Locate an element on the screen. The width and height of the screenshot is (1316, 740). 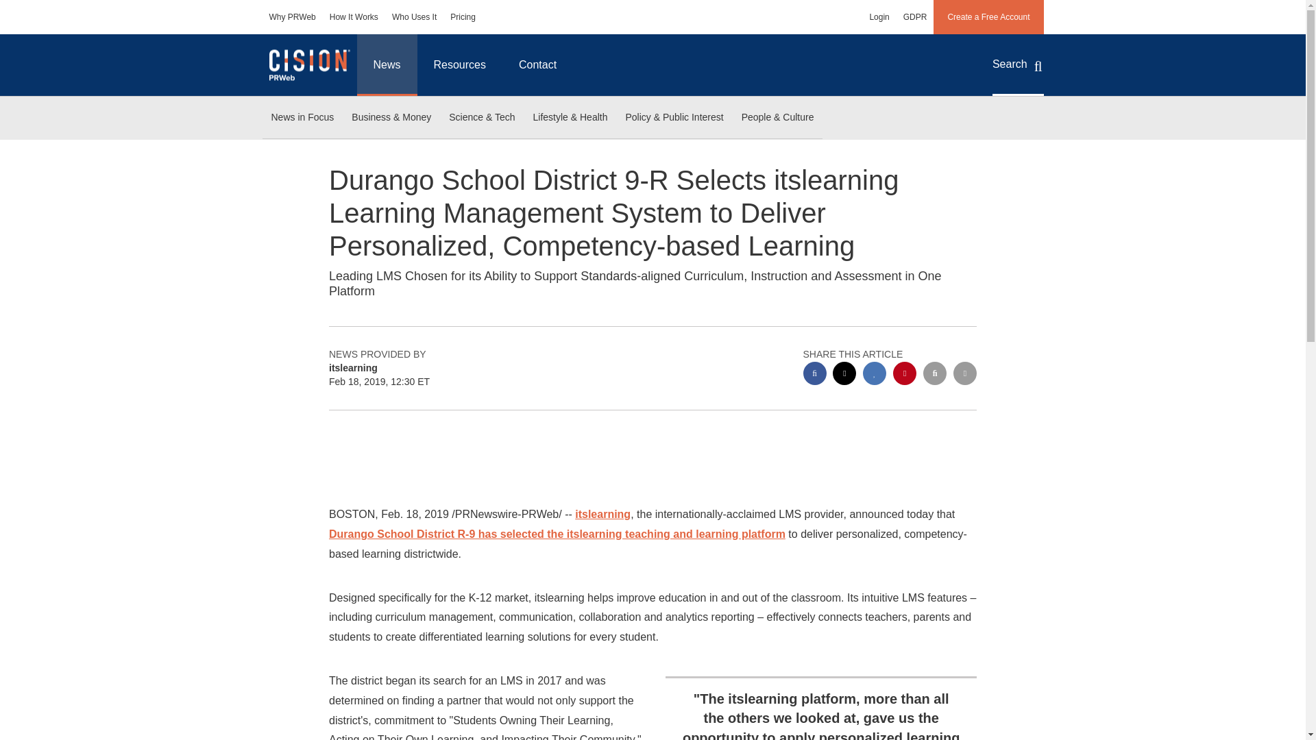
Login is located at coordinates (879, 16).